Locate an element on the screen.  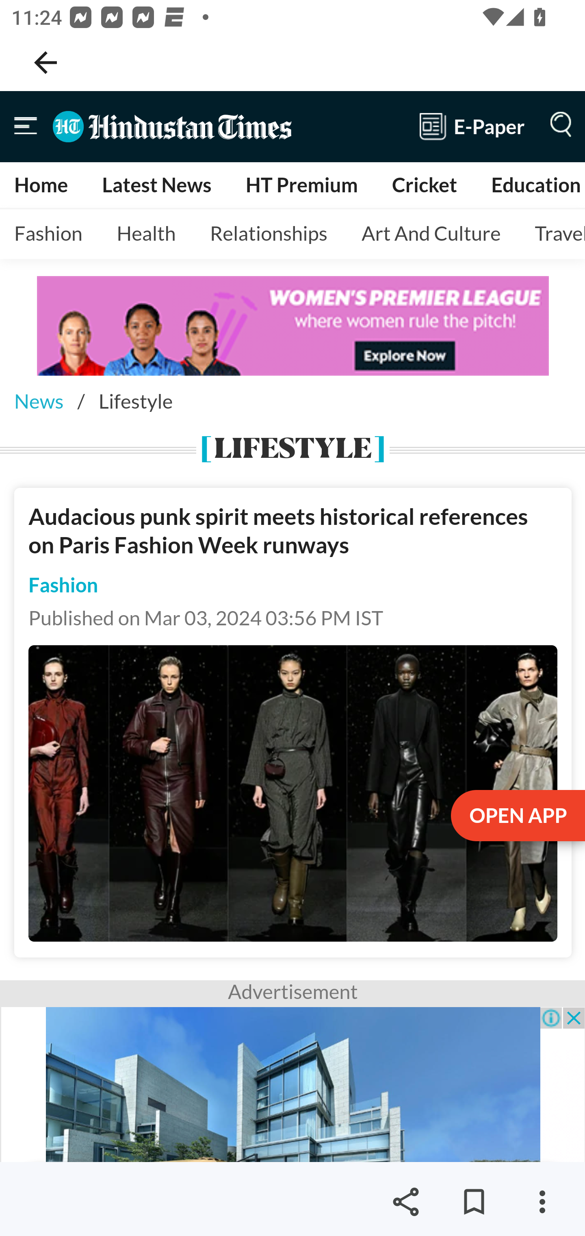
Home is located at coordinates (41, 185).